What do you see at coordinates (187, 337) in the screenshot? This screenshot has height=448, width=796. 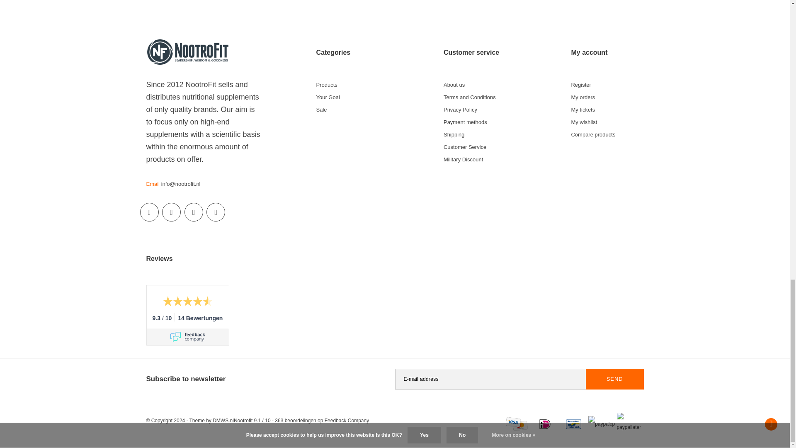 I see `Instagram NootroFit` at bounding box center [187, 337].